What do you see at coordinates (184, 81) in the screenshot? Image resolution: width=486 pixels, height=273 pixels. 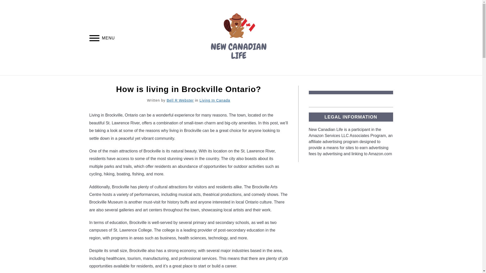 I see `FREE CREDIT SCORE` at bounding box center [184, 81].